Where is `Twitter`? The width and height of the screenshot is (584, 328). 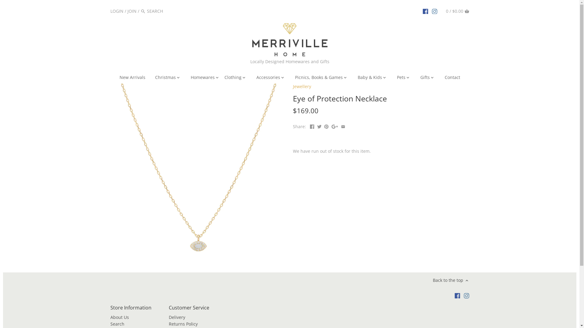 Twitter is located at coordinates (319, 126).